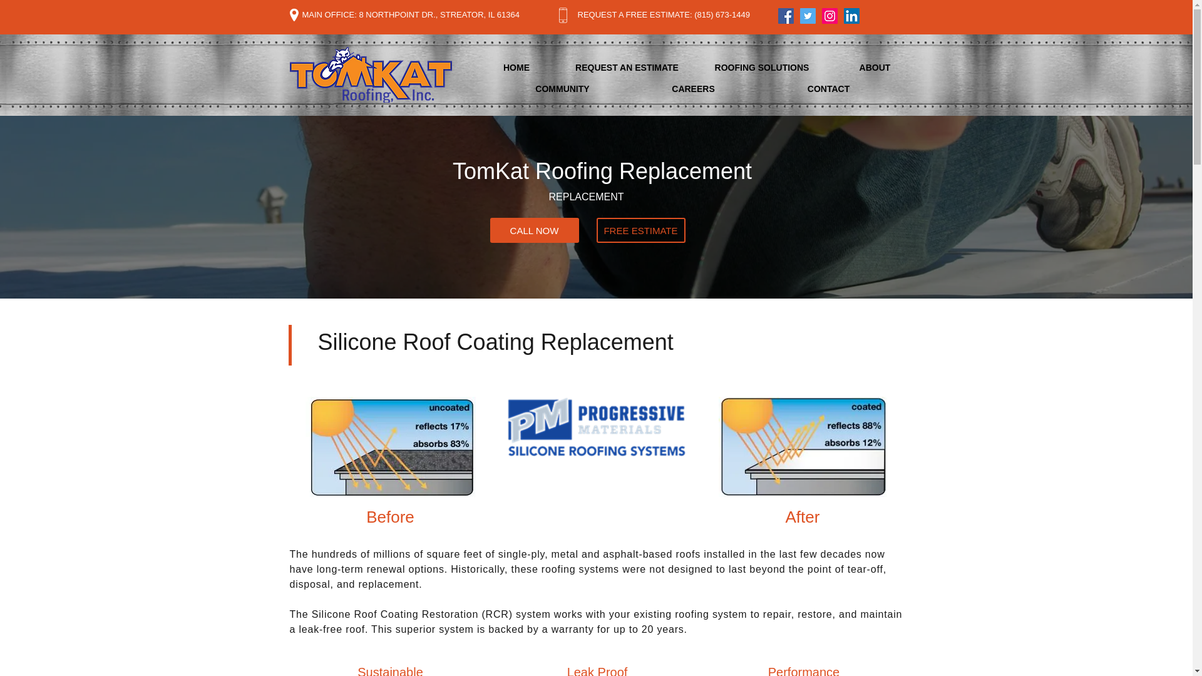 The height and width of the screenshot is (676, 1202). What do you see at coordinates (692, 89) in the screenshot?
I see `CAREERS` at bounding box center [692, 89].